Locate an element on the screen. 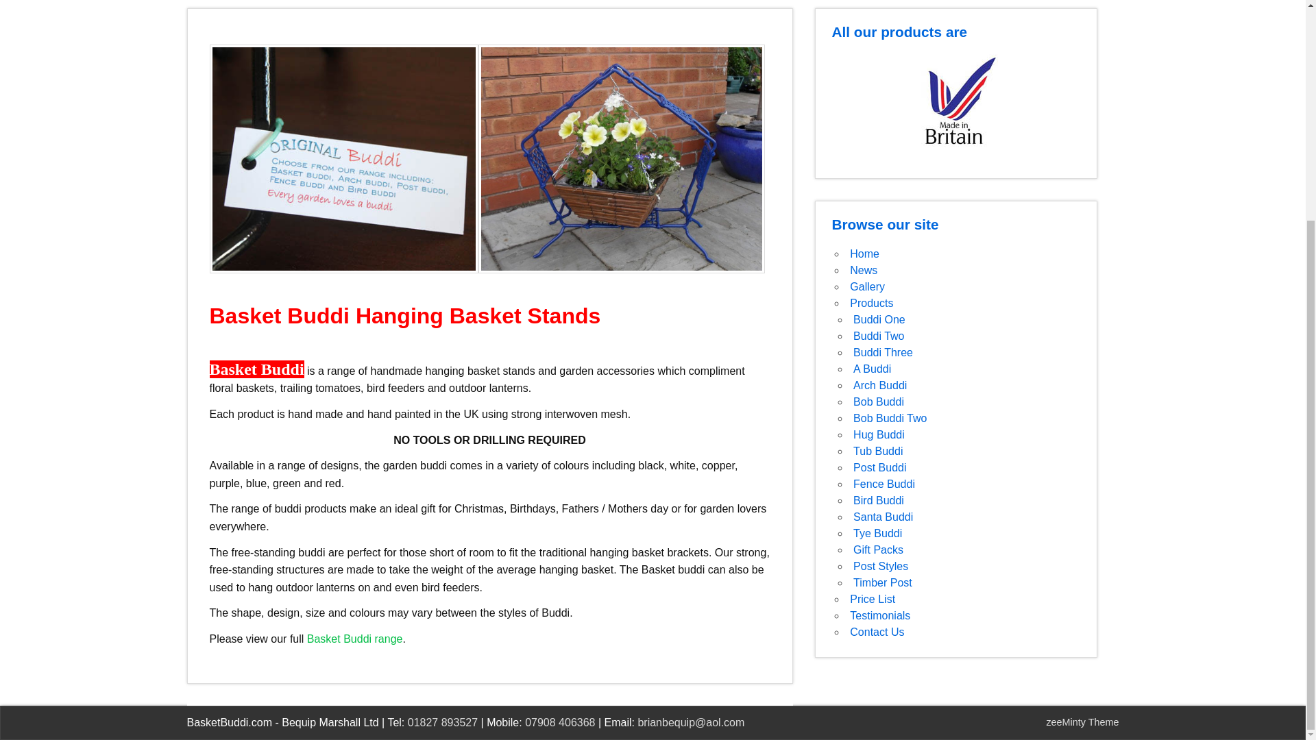 This screenshot has width=1316, height=740. Bob Buddi Two is located at coordinates (890, 418).